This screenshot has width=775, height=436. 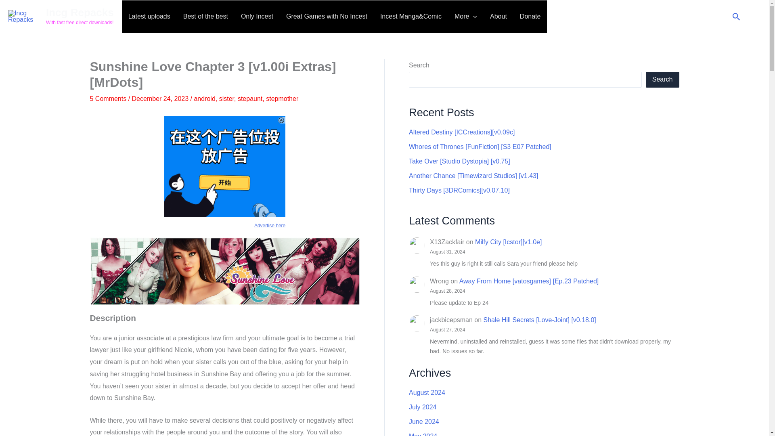 I want to click on sister, so click(x=226, y=99).